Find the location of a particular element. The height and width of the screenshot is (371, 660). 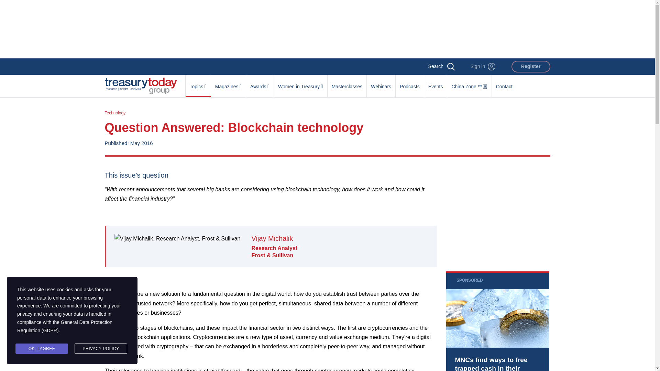

Sign in is located at coordinates (483, 67).